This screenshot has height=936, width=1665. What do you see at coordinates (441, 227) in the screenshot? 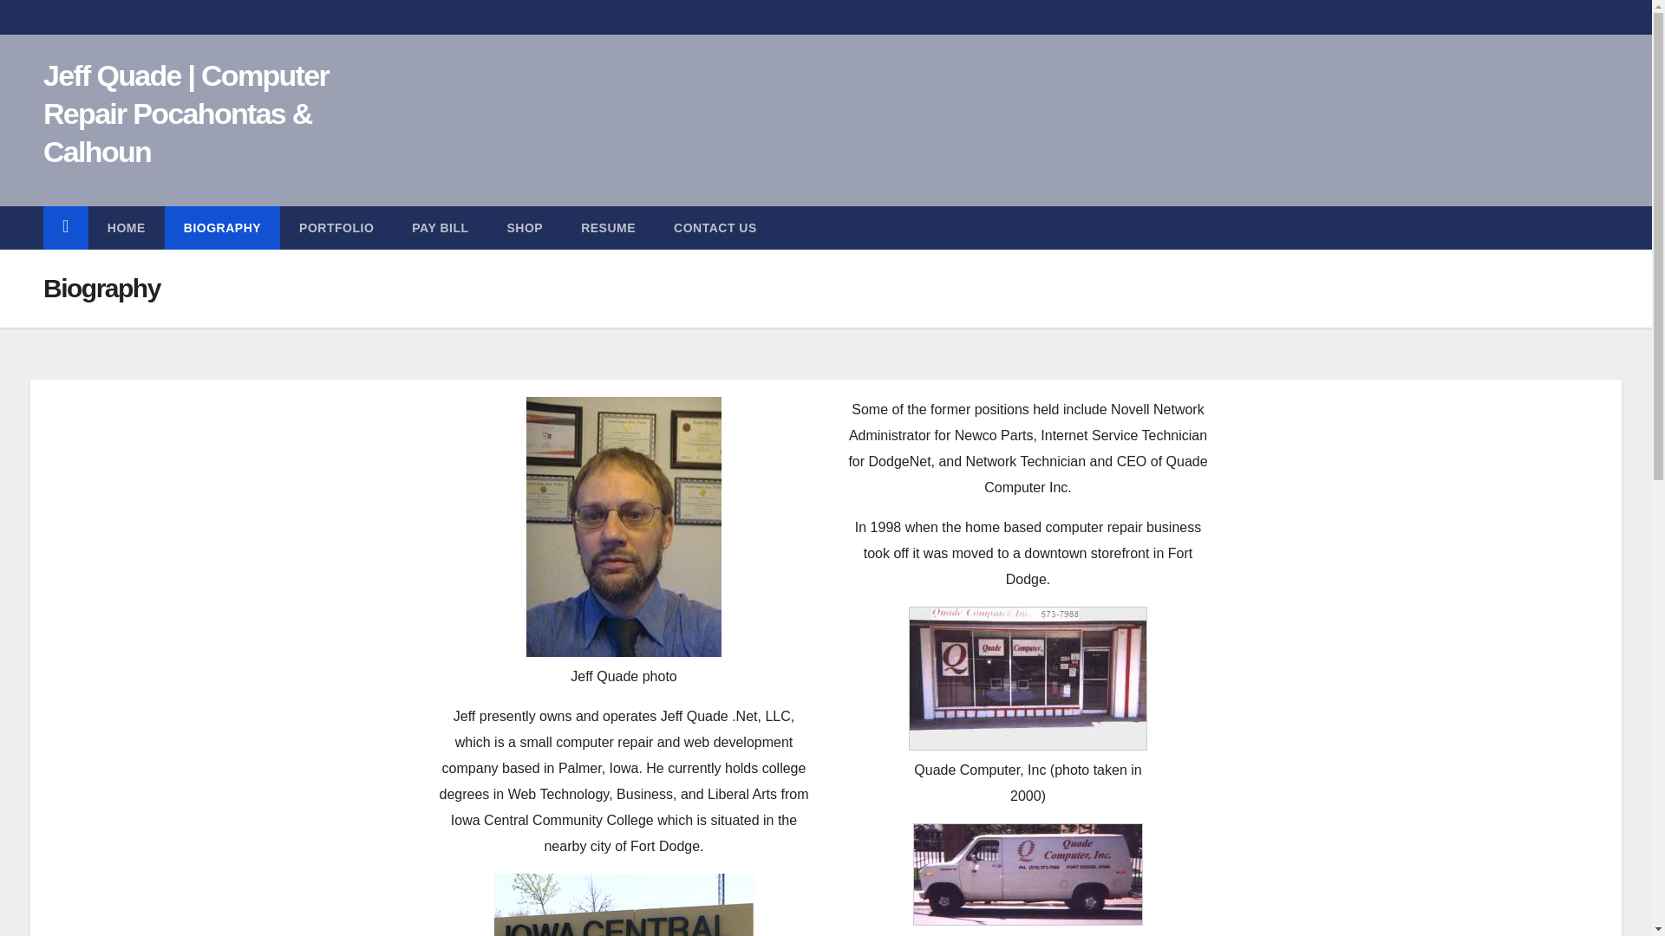
I see `PAY BILL` at bounding box center [441, 227].